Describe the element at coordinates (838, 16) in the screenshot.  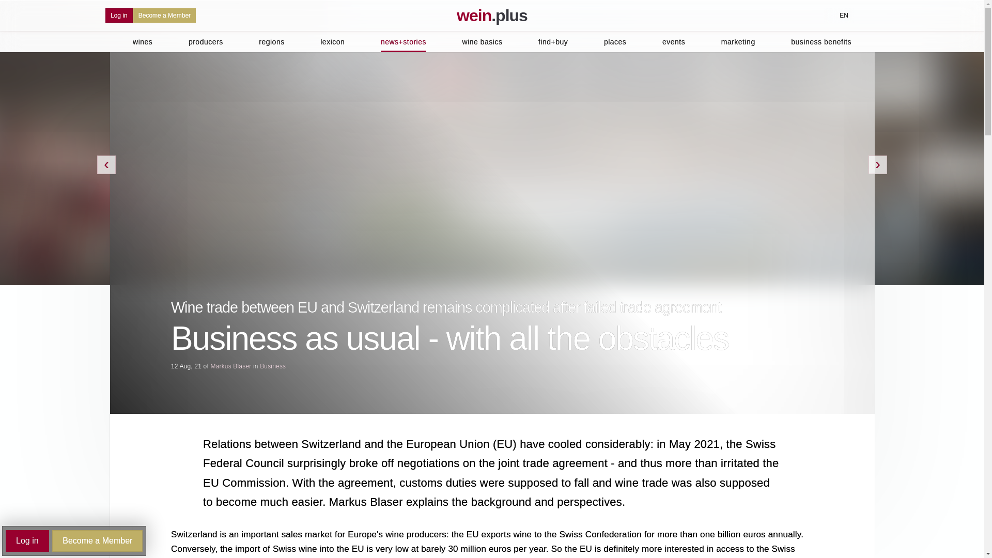
I see `EN` at that location.